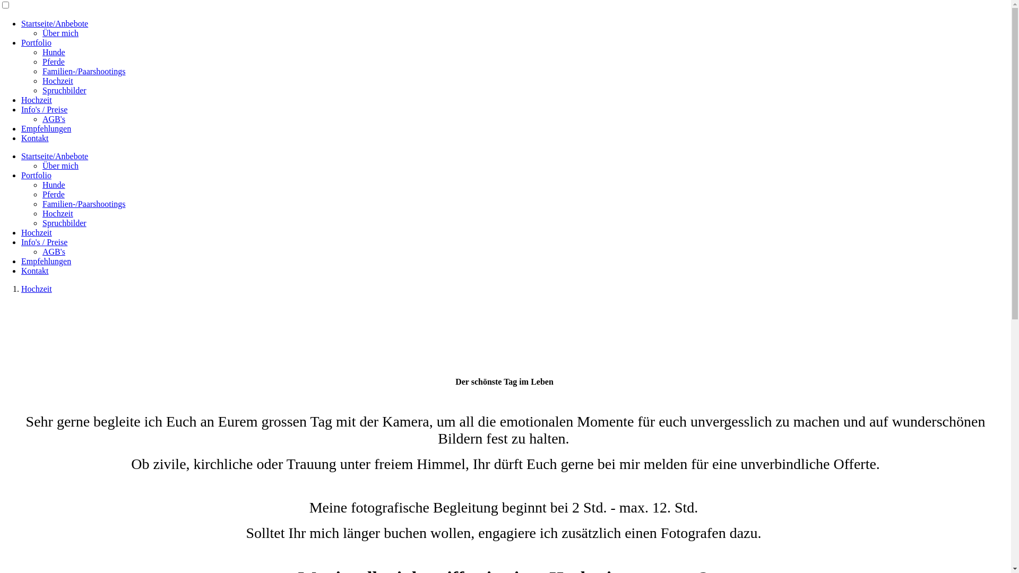 This screenshot has height=573, width=1019. Describe the element at coordinates (45, 109) in the screenshot. I see `Info's / Preise` at that location.